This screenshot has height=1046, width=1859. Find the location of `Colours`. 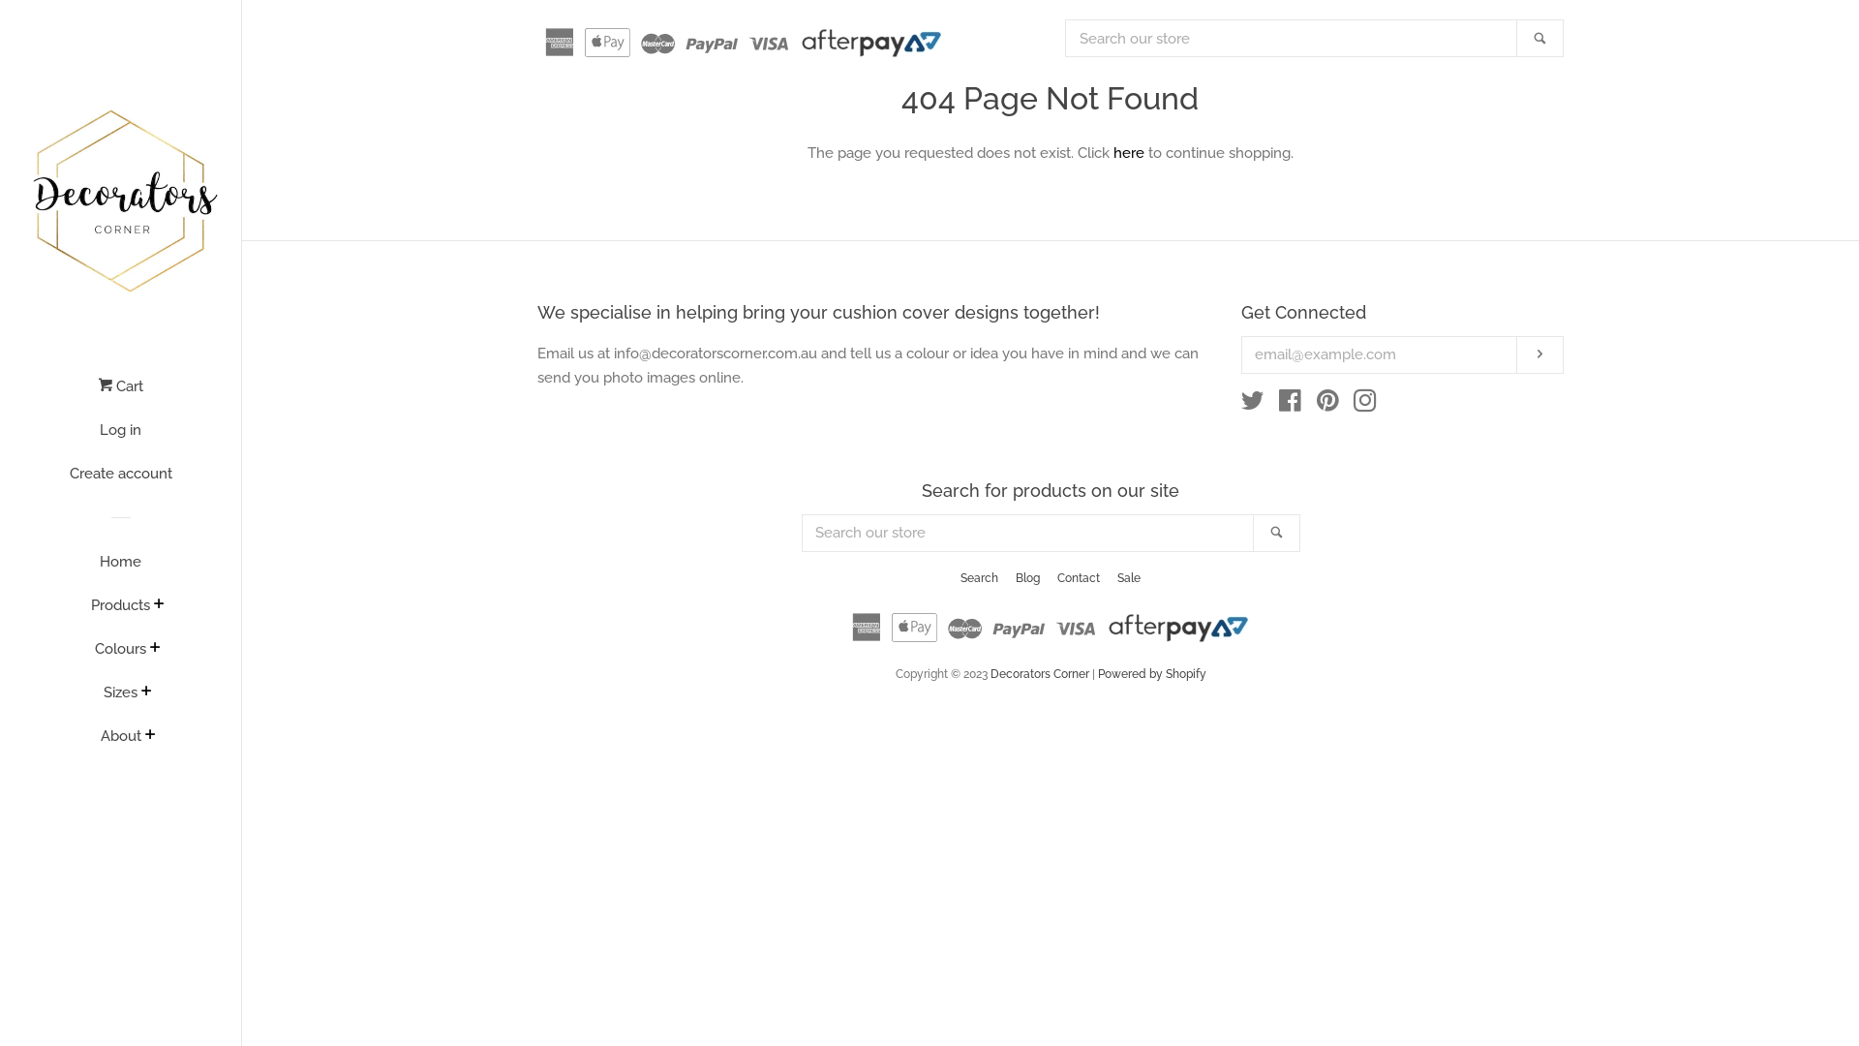

Colours is located at coordinates (120, 657).